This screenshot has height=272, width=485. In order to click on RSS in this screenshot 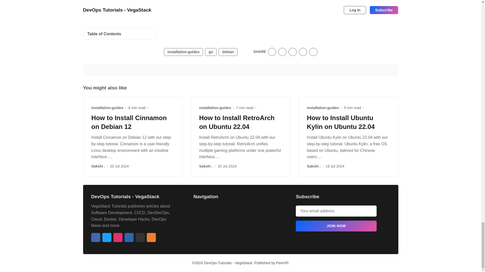, I will do `click(151, 237)`.